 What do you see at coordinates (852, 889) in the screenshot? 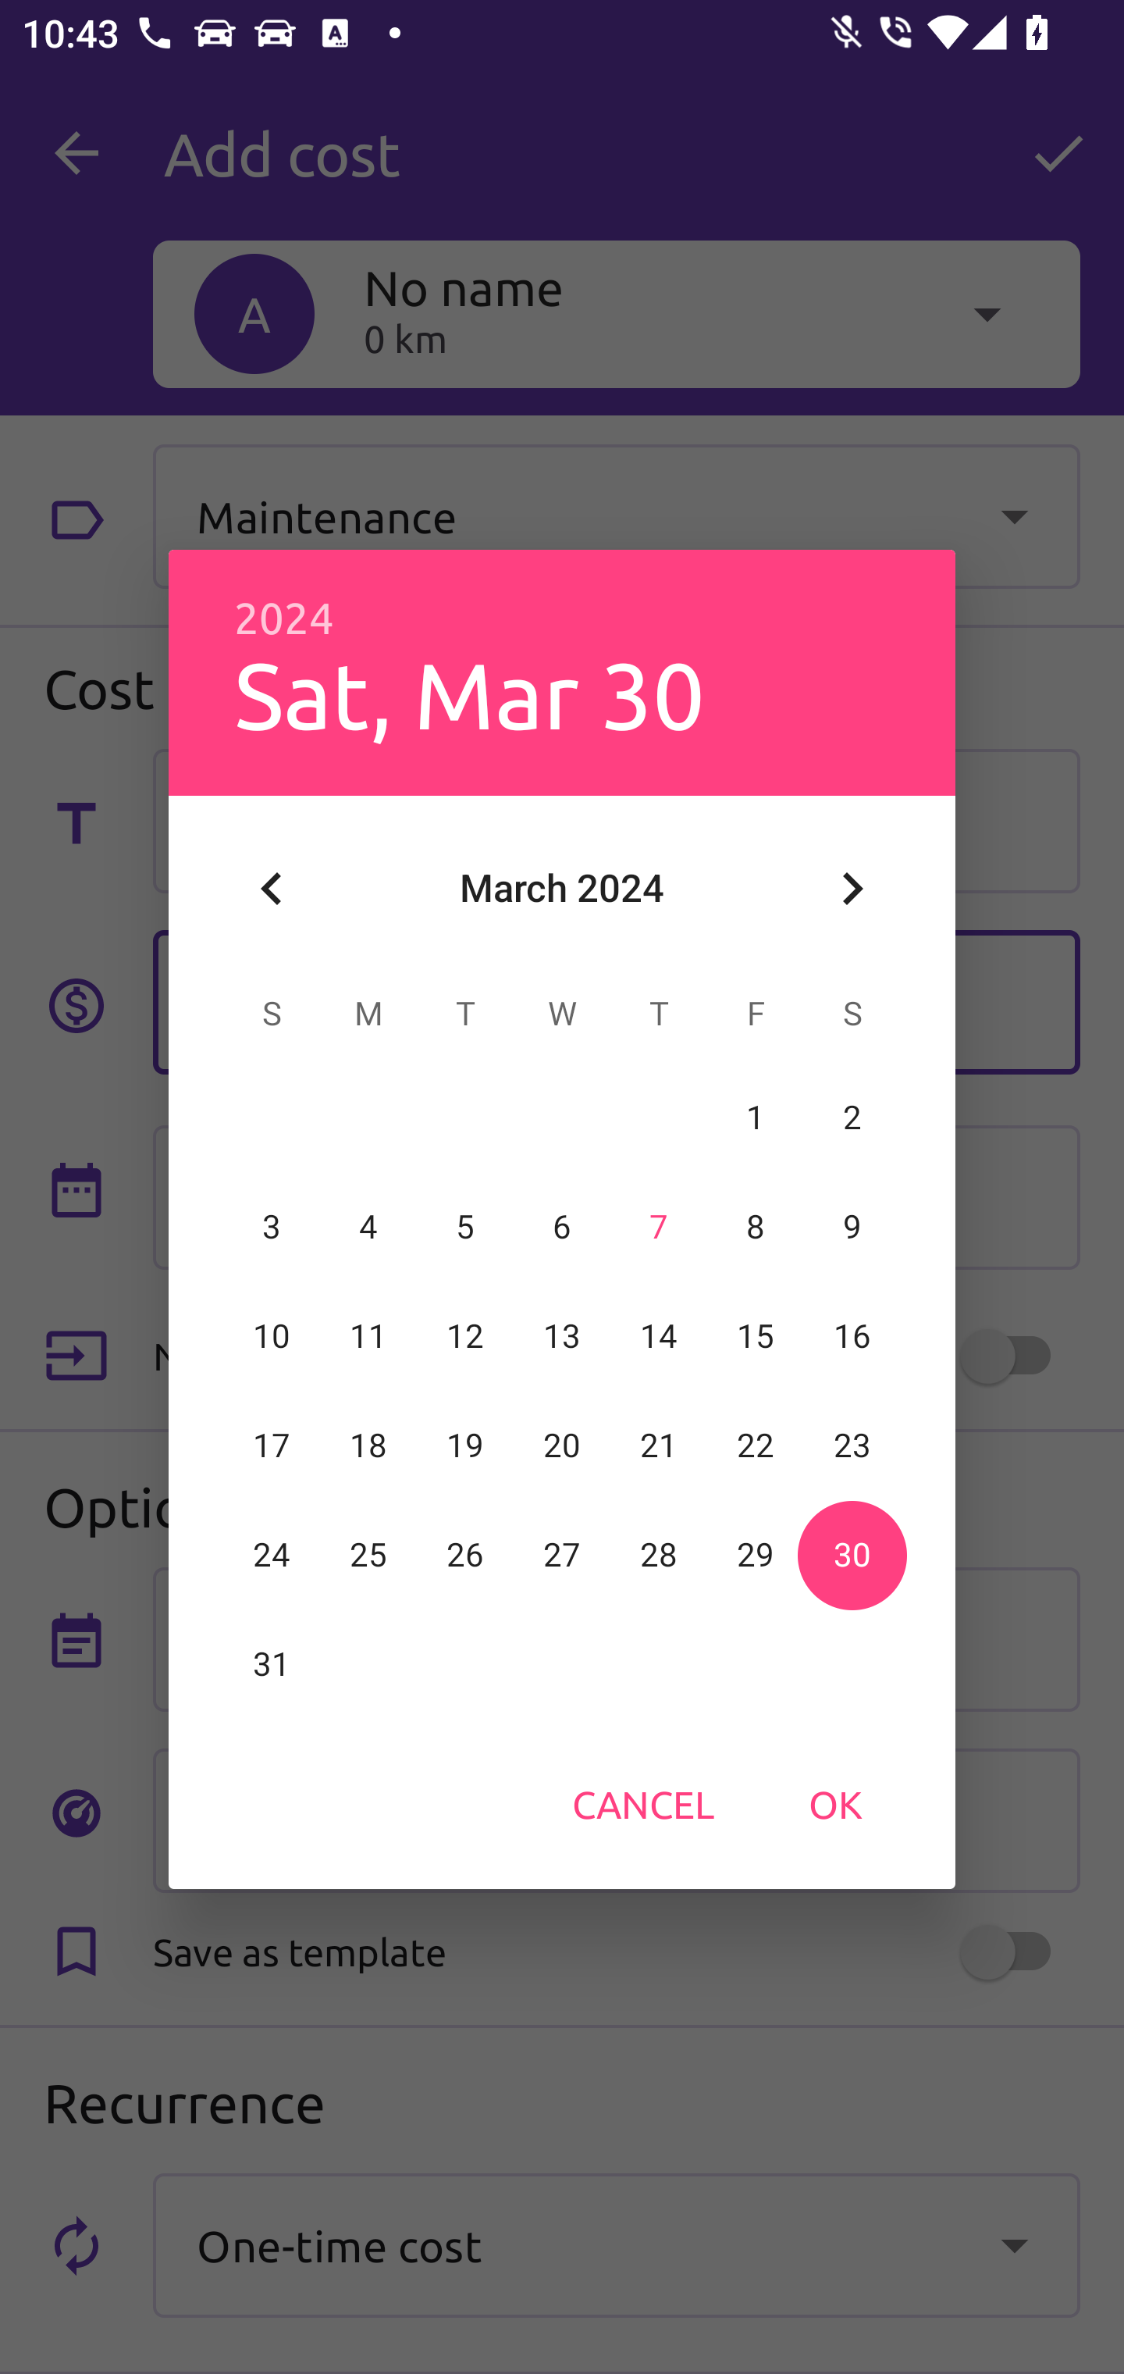
I see `Next month` at bounding box center [852, 889].